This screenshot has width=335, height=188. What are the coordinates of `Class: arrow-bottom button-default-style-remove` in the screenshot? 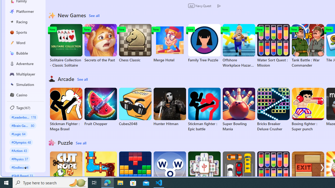 It's located at (25, 168).